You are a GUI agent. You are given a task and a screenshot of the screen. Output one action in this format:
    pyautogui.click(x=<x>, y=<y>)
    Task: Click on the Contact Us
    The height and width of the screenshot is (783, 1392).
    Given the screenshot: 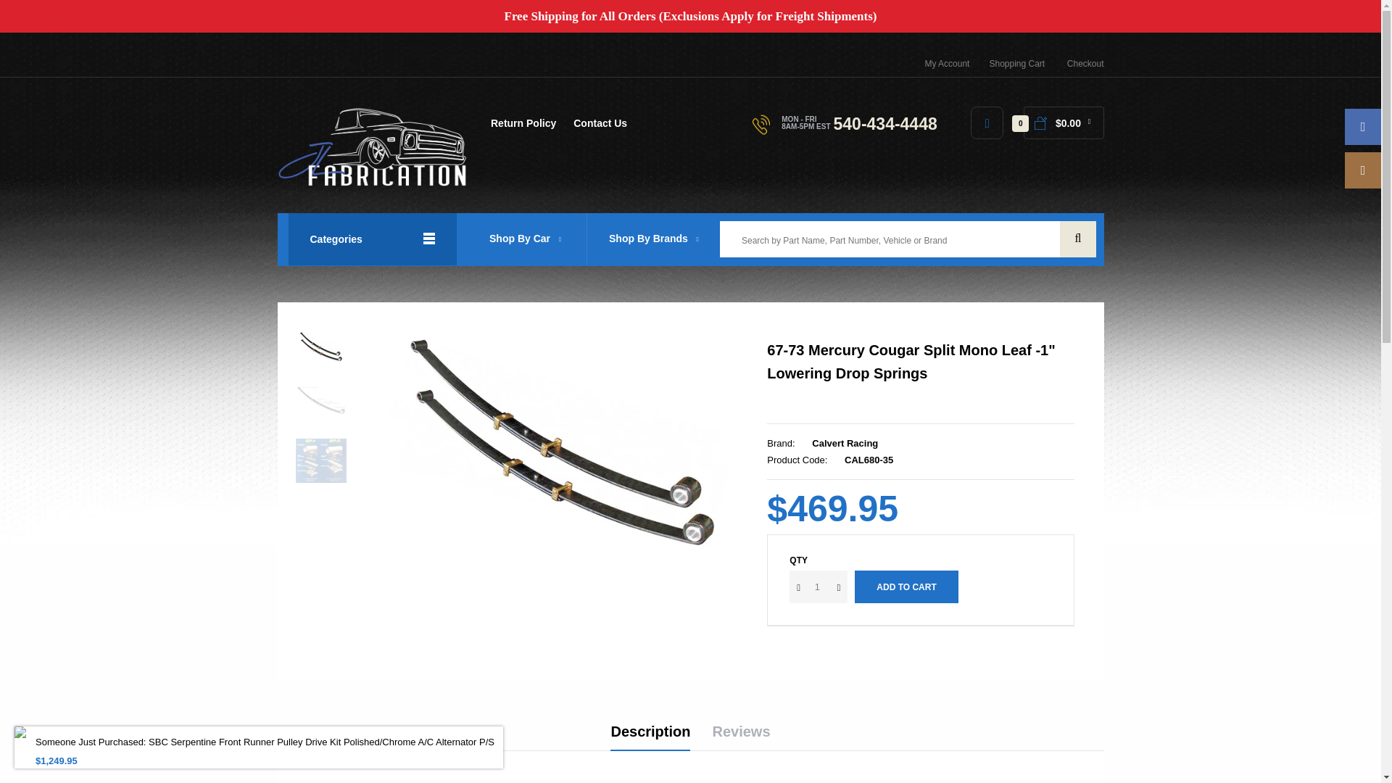 What is the action you would take?
    pyautogui.click(x=600, y=129)
    